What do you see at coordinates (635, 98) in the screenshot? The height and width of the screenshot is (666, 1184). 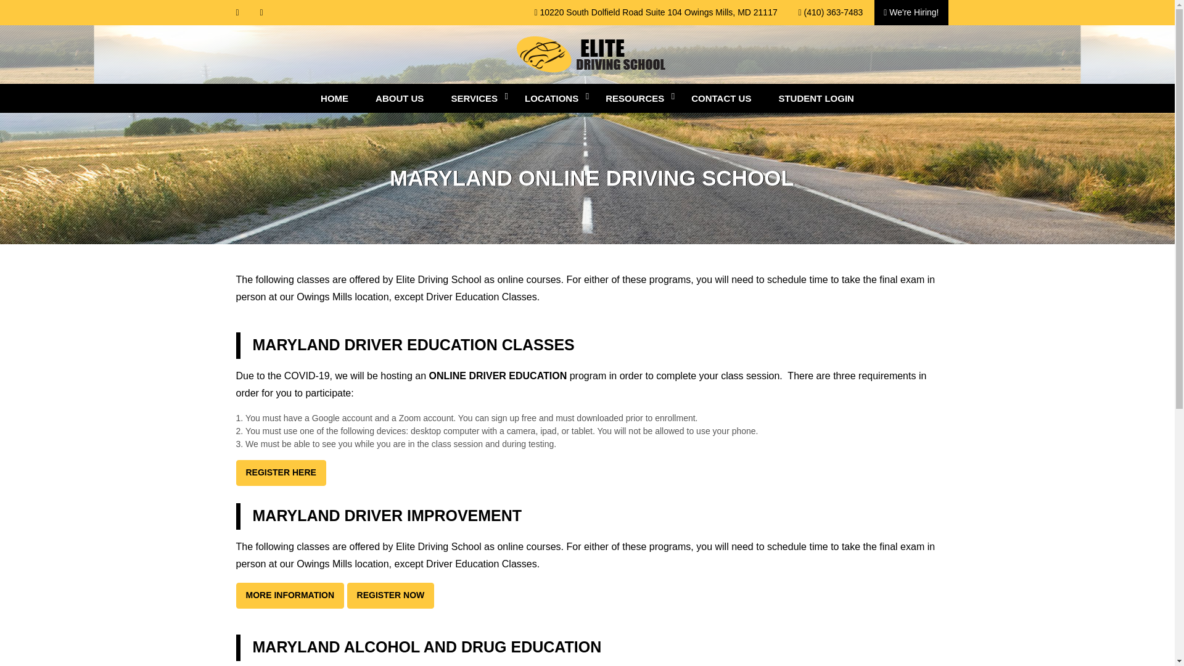 I see `RESOURCES` at bounding box center [635, 98].